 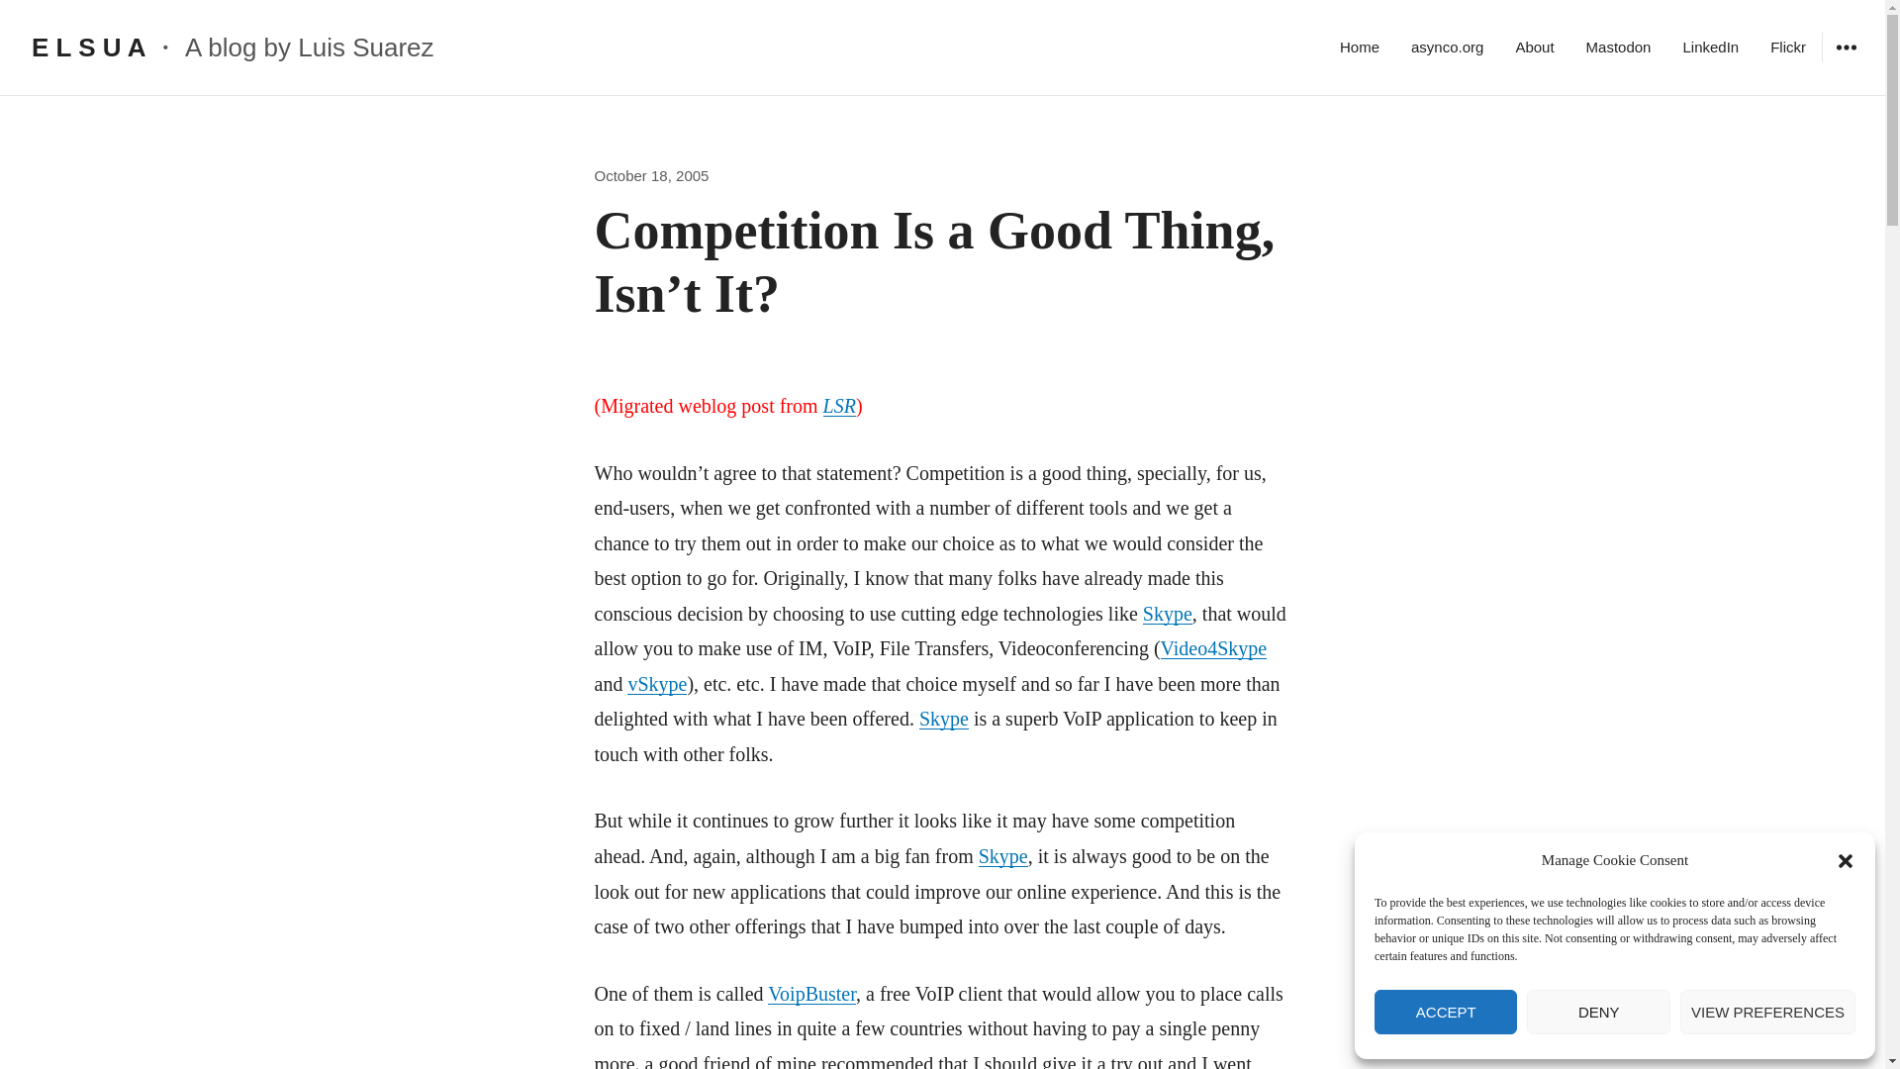 What do you see at coordinates (1619, 48) in the screenshot?
I see `Mastodon` at bounding box center [1619, 48].